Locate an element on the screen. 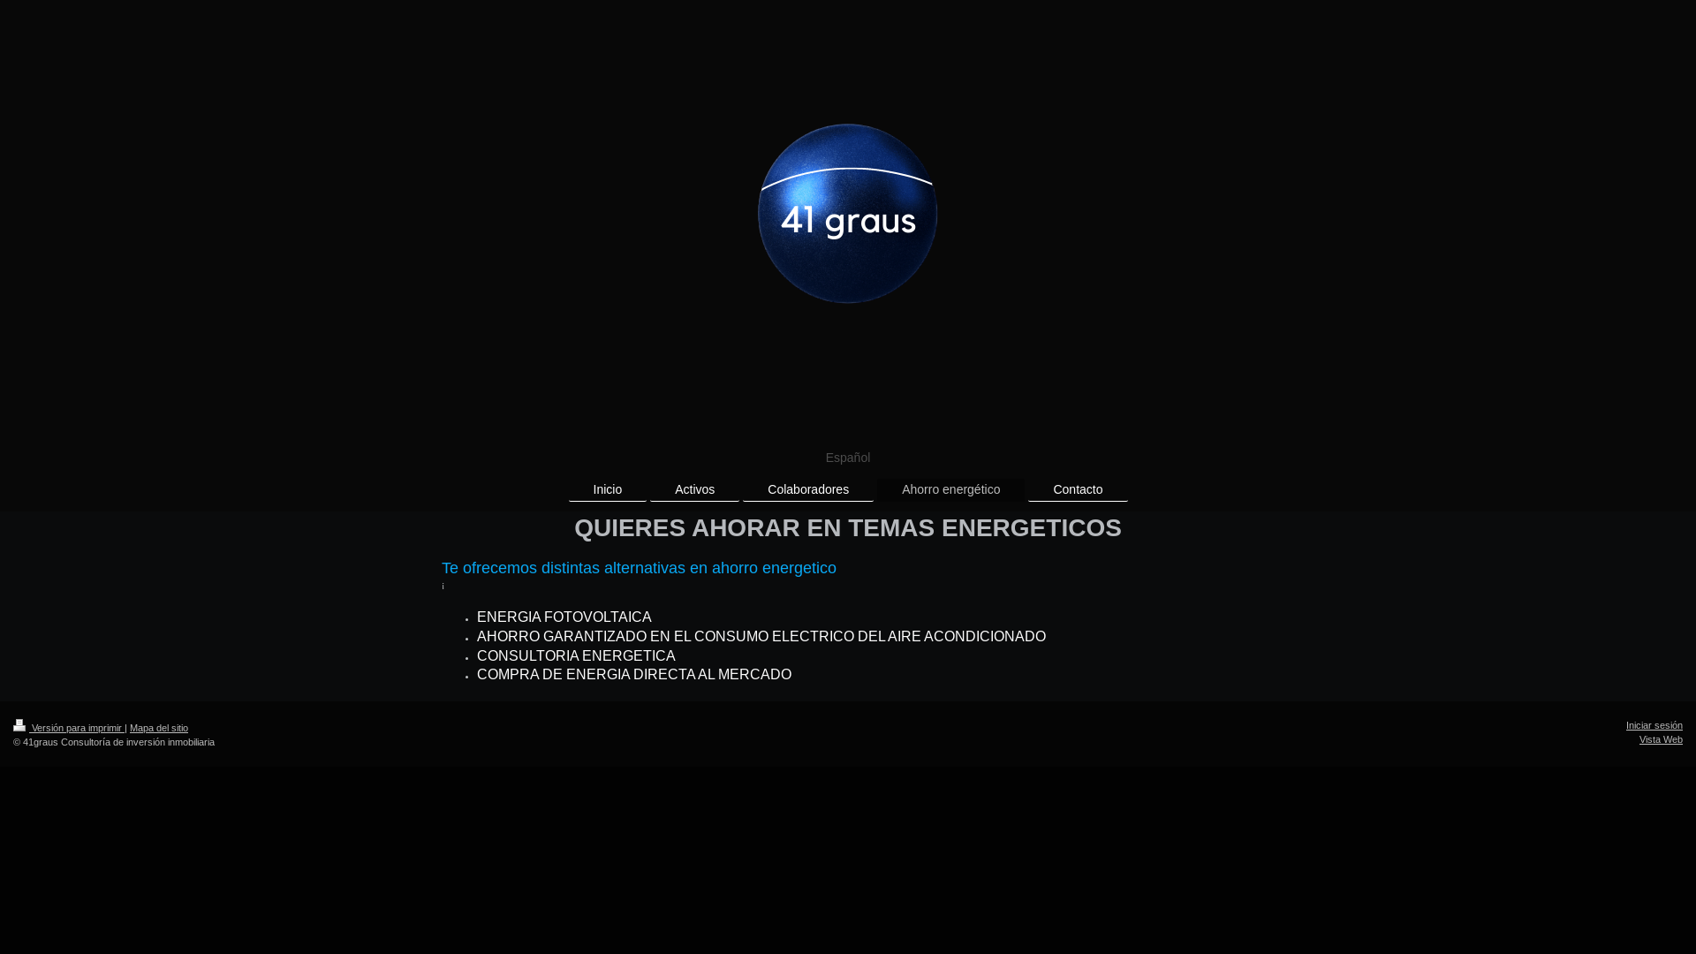  Colaboradores is located at coordinates (808, 489).